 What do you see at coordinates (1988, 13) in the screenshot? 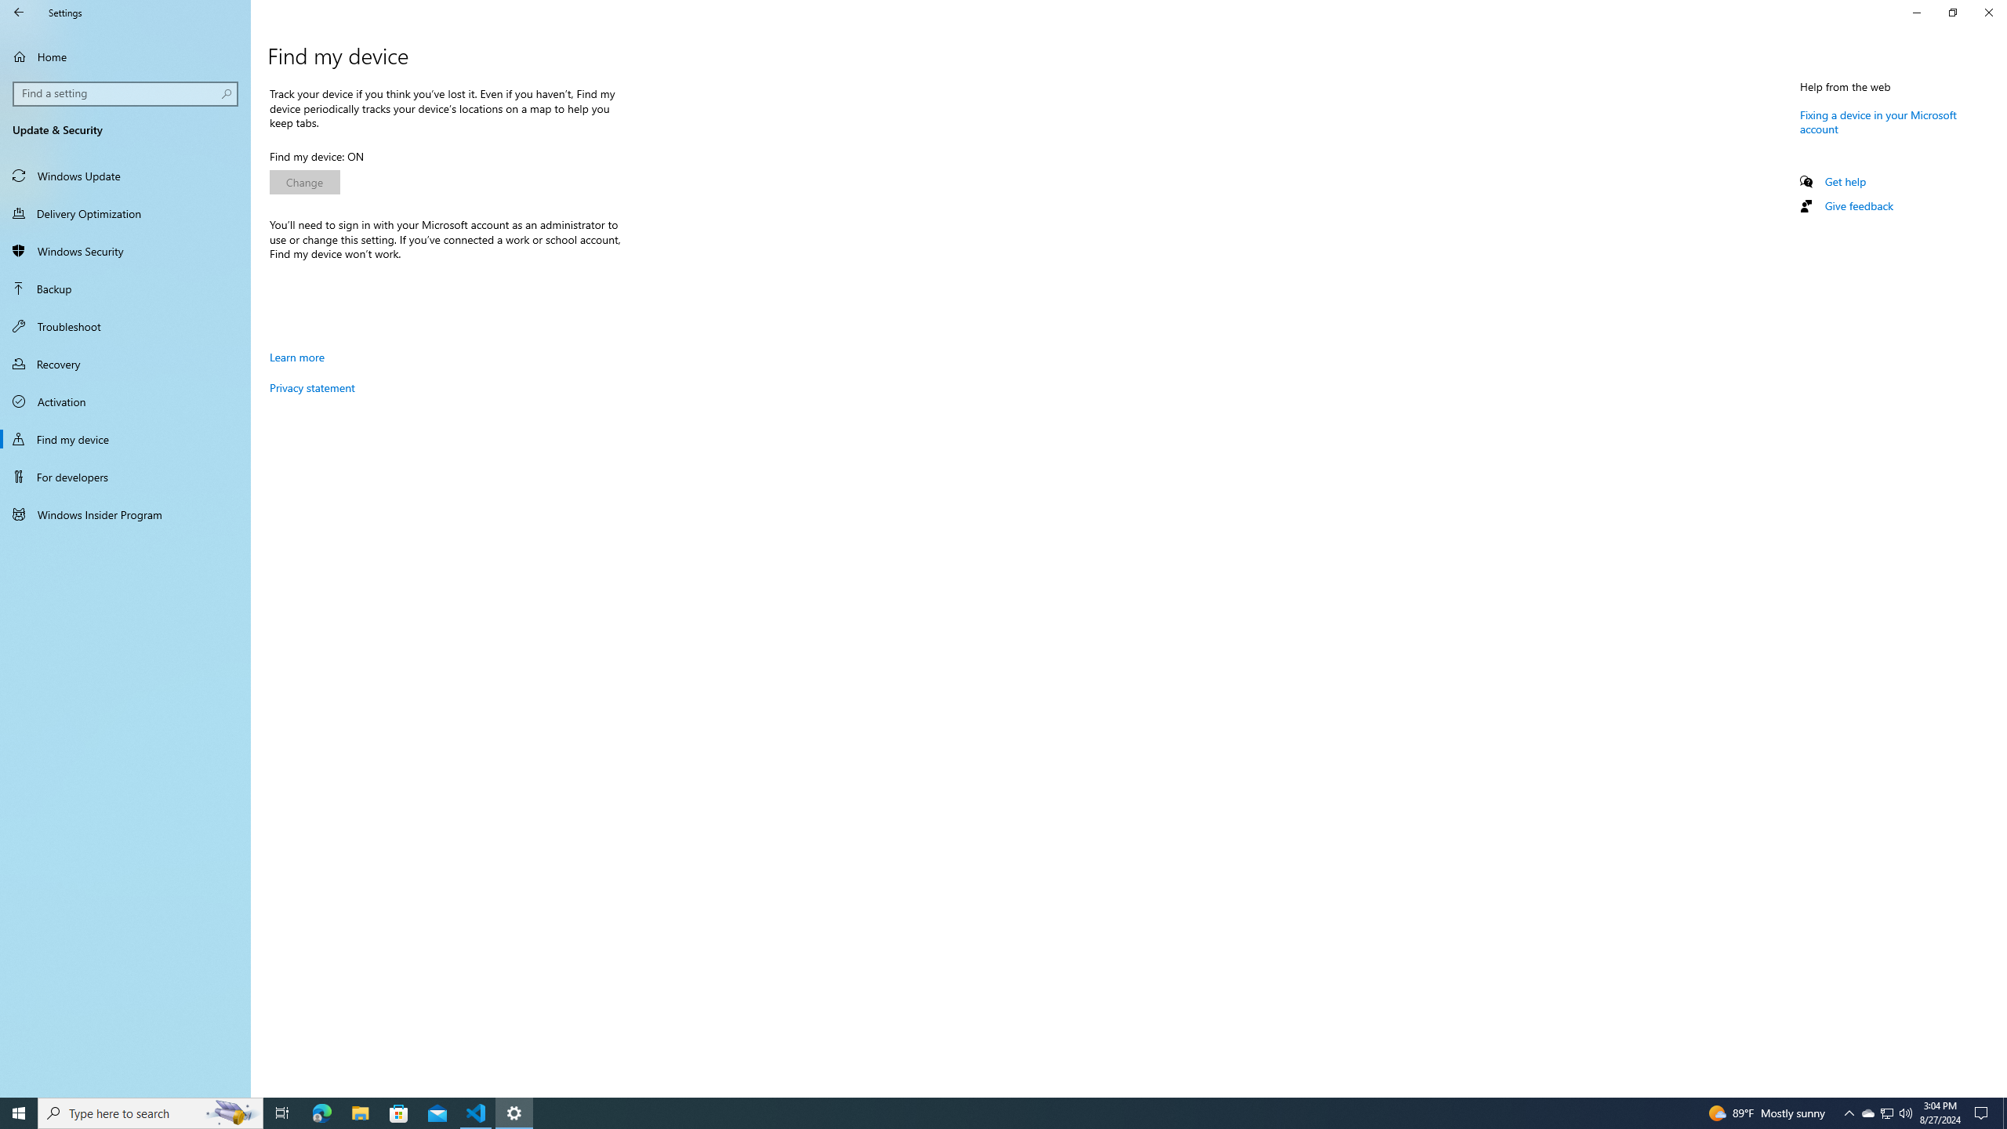
I see `Close Settings` at bounding box center [1988, 13].